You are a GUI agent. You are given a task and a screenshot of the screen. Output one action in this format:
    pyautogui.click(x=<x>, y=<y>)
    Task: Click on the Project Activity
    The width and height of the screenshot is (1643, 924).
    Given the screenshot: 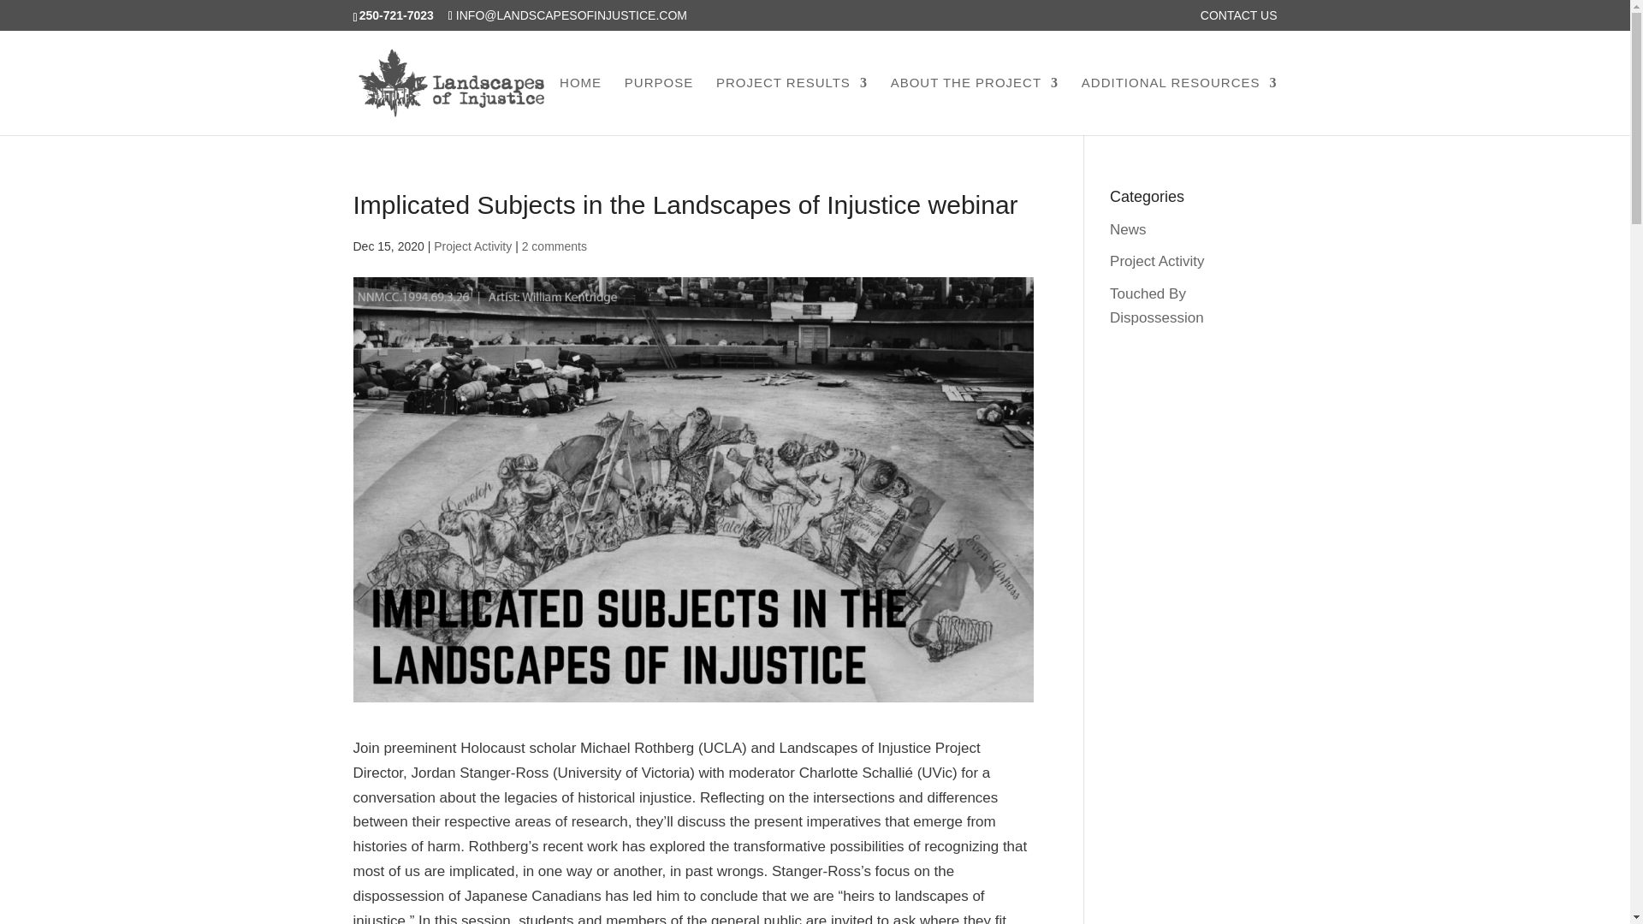 What is the action you would take?
    pyautogui.click(x=1157, y=261)
    